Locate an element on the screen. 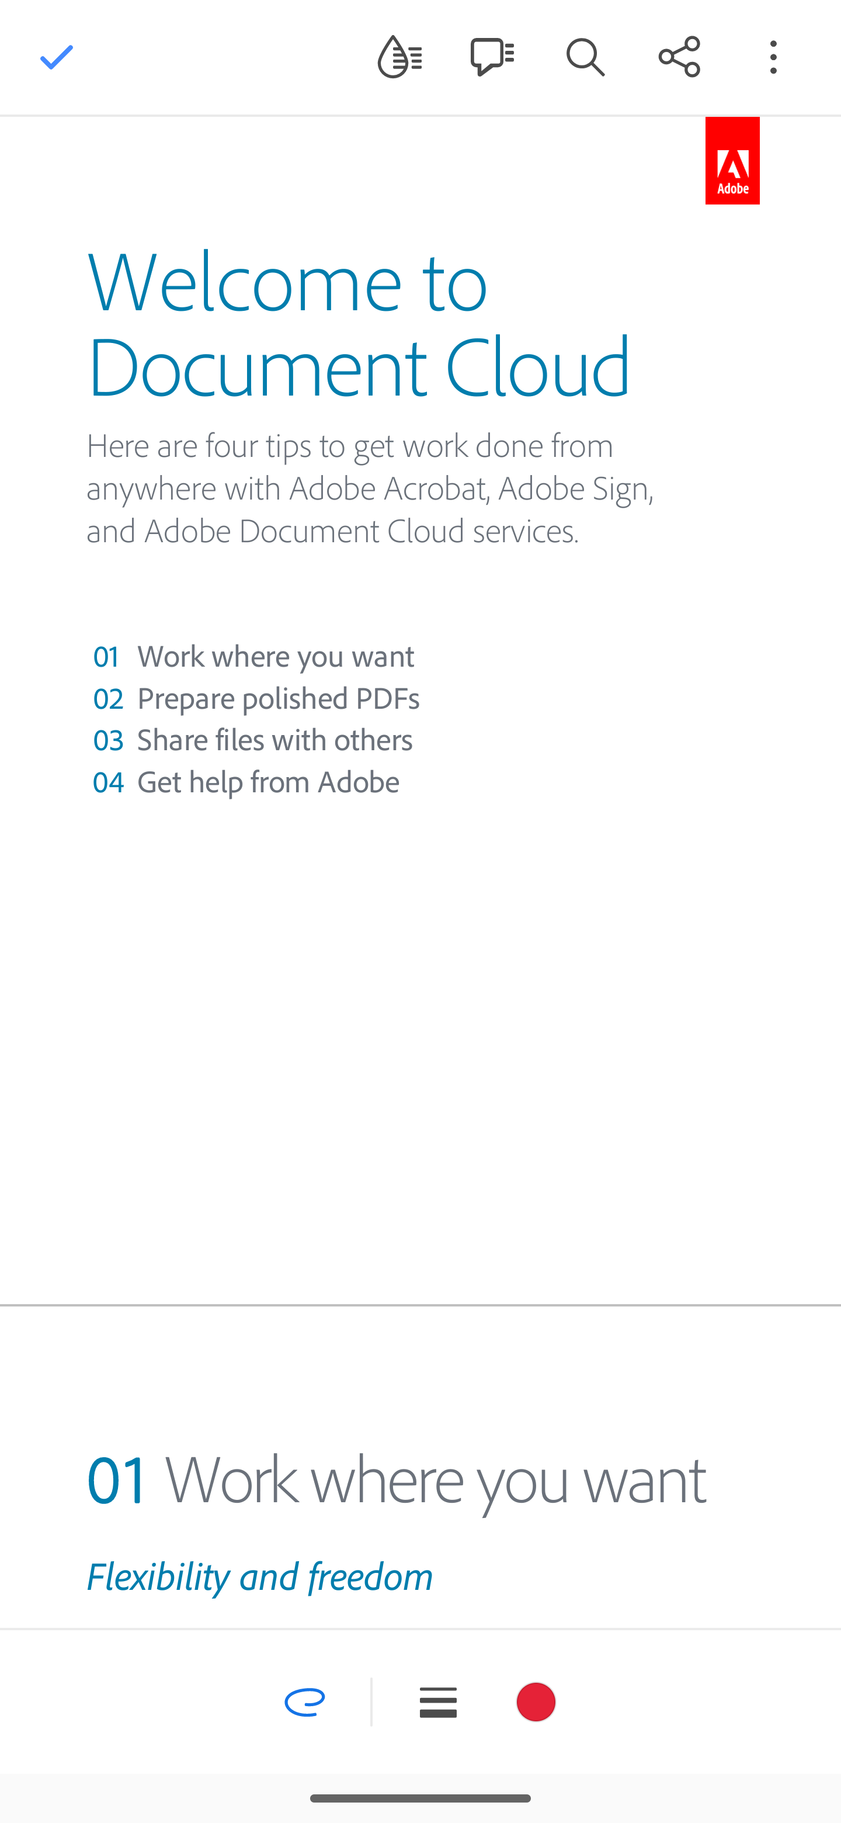  Find keyword in document is located at coordinates (585, 56).